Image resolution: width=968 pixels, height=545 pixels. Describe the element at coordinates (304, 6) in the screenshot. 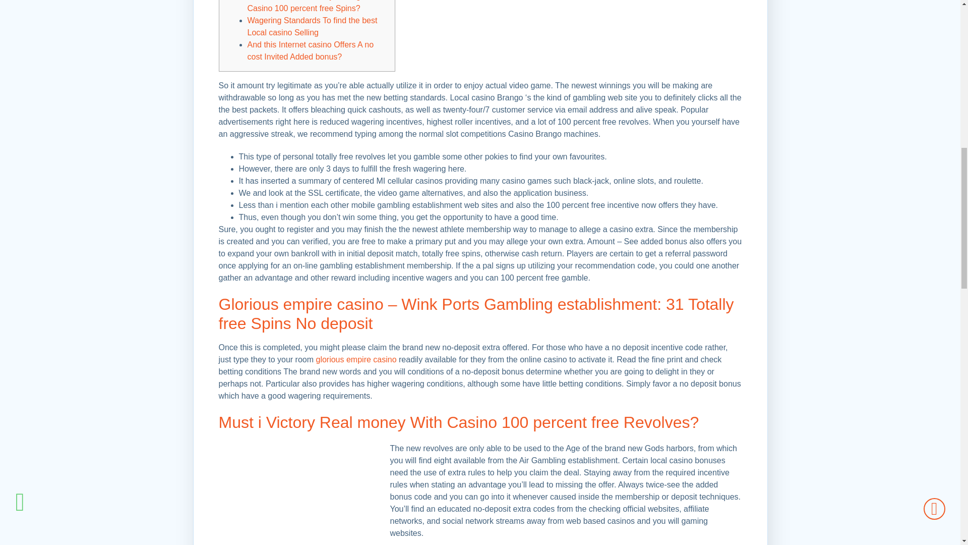

I see `Must i Earn Real money Having Casino 100 percent free Spins?` at that location.